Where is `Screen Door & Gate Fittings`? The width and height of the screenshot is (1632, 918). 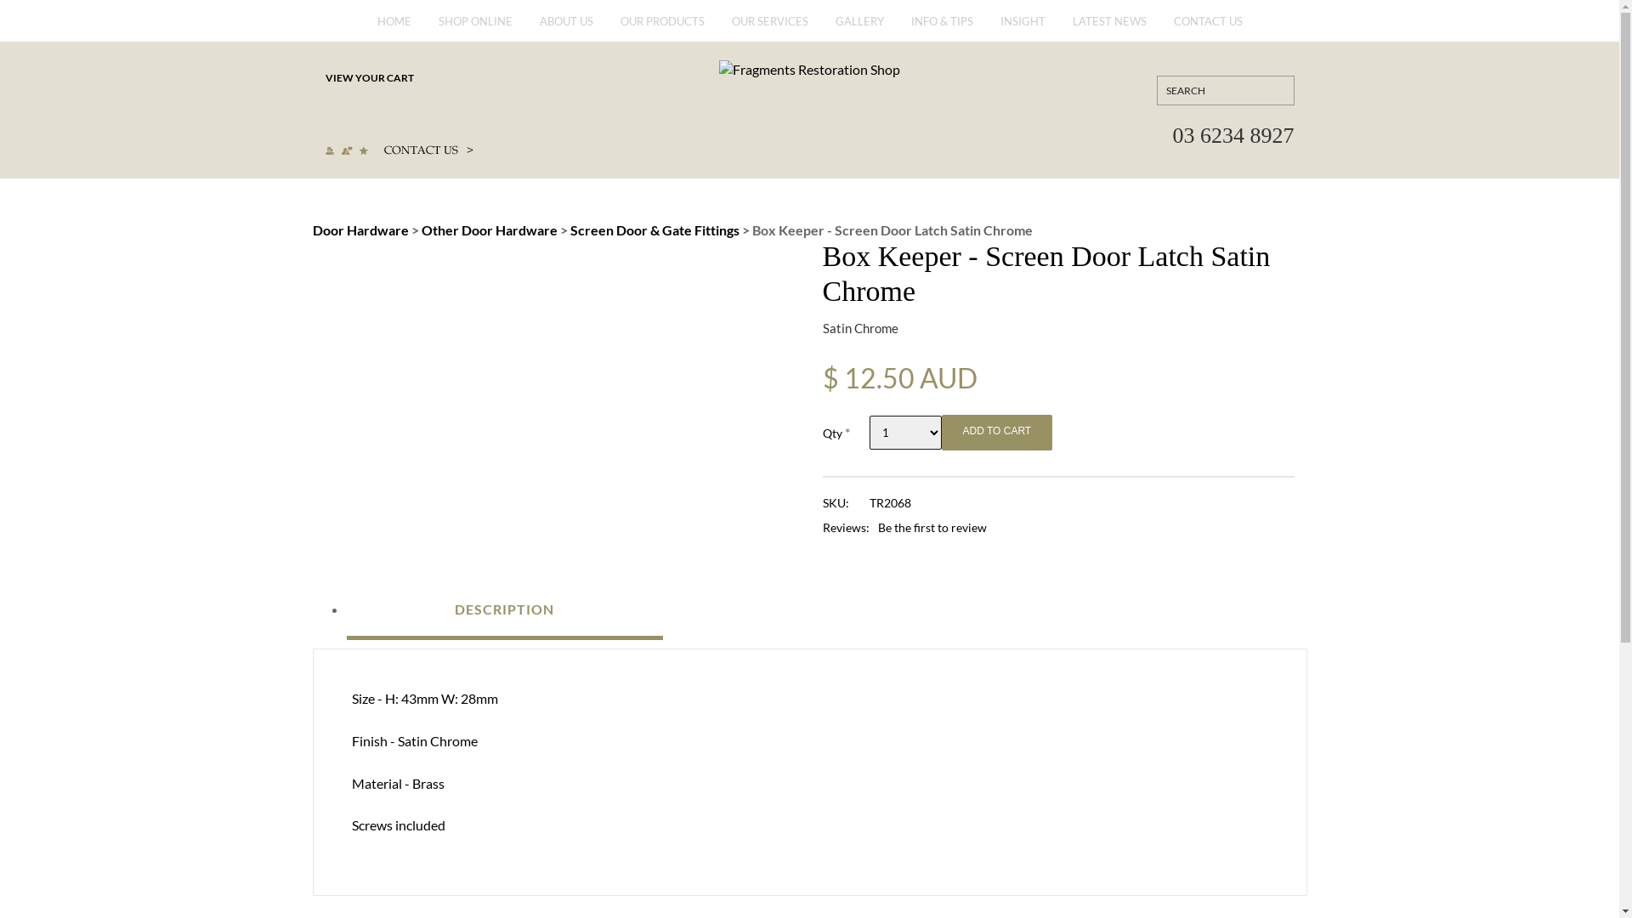 Screen Door & Gate Fittings is located at coordinates (654, 229).